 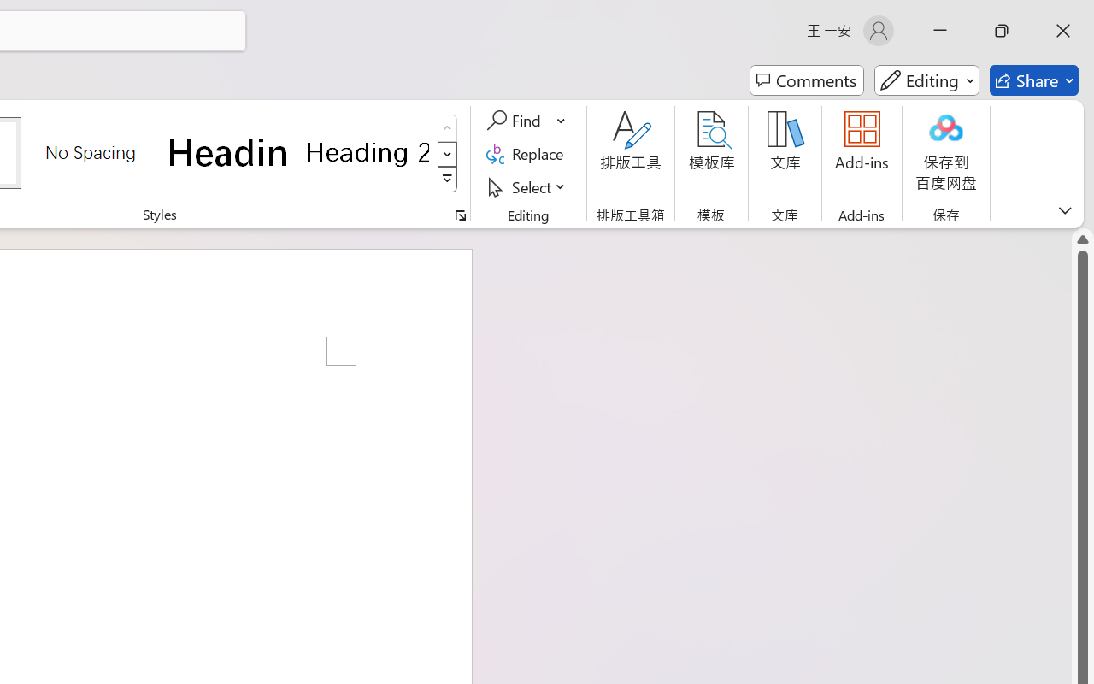 I want to click on Line up, so click(x=1083, y=239).